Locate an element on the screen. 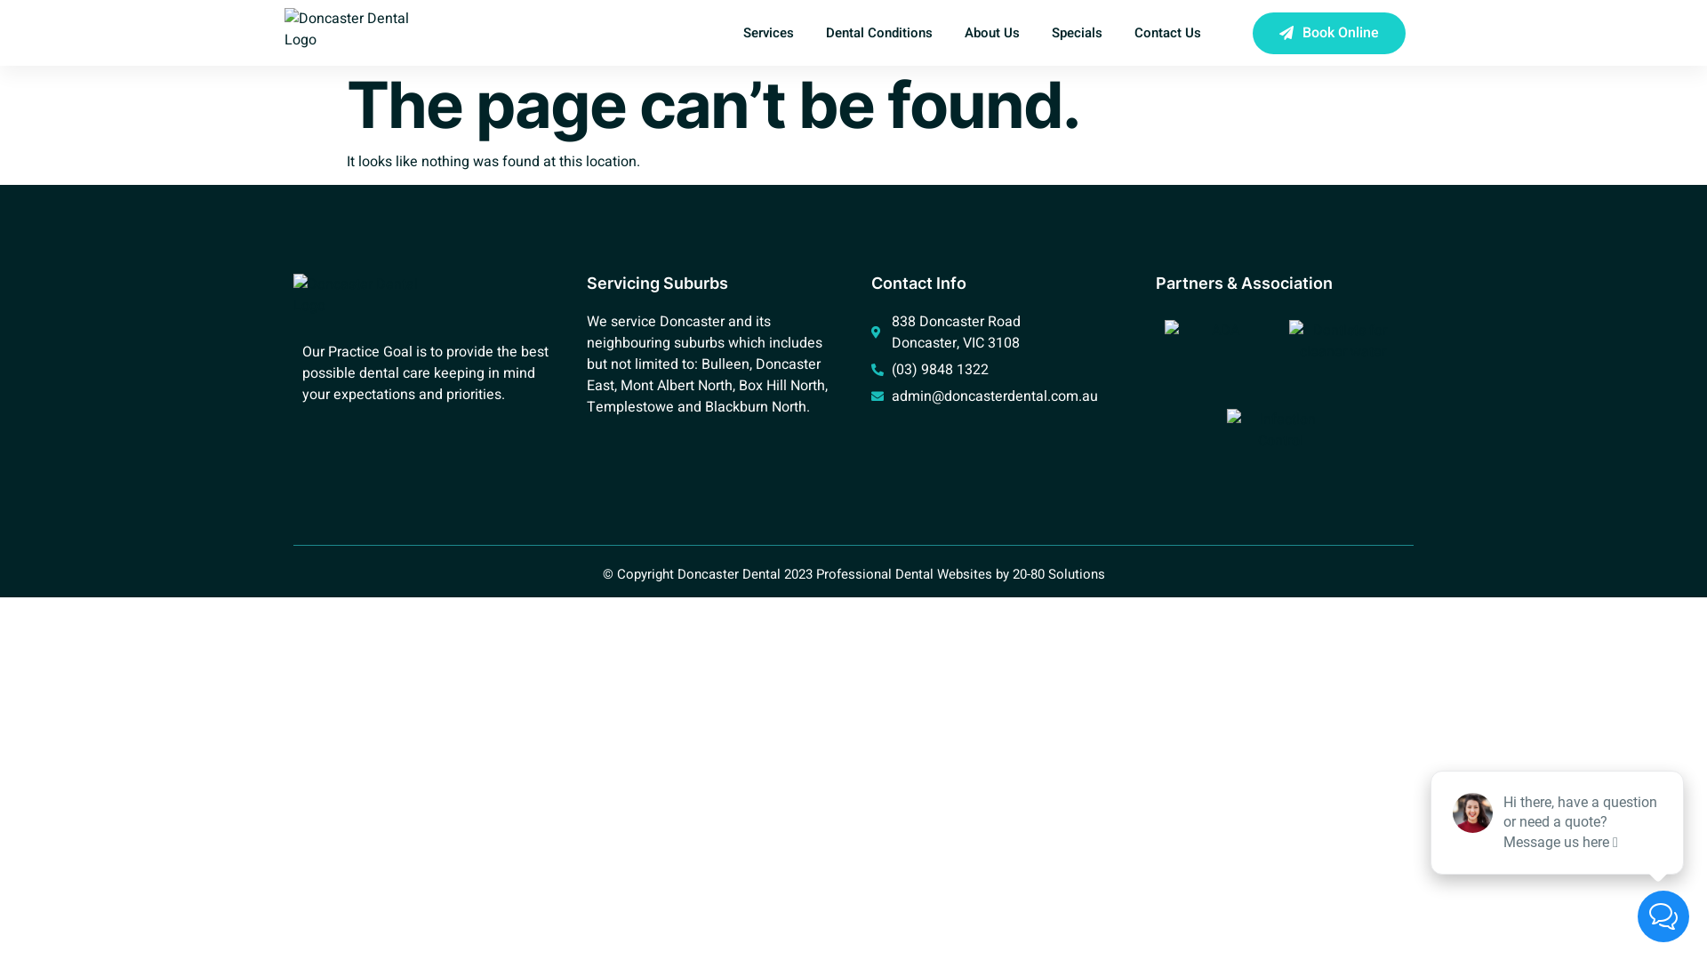 Image resolution: width=1707 pixels, height=960 pixels. Services is located at coordinates (768, 33).